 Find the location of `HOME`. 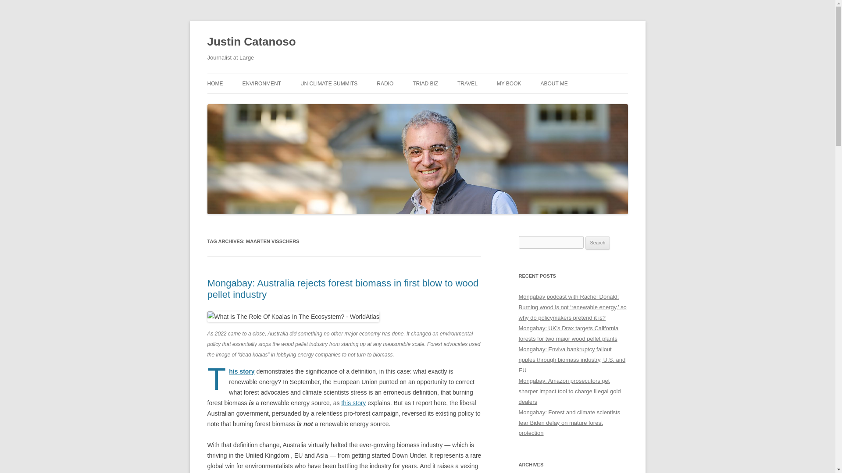

HOME is located at coordinates (215, 83).